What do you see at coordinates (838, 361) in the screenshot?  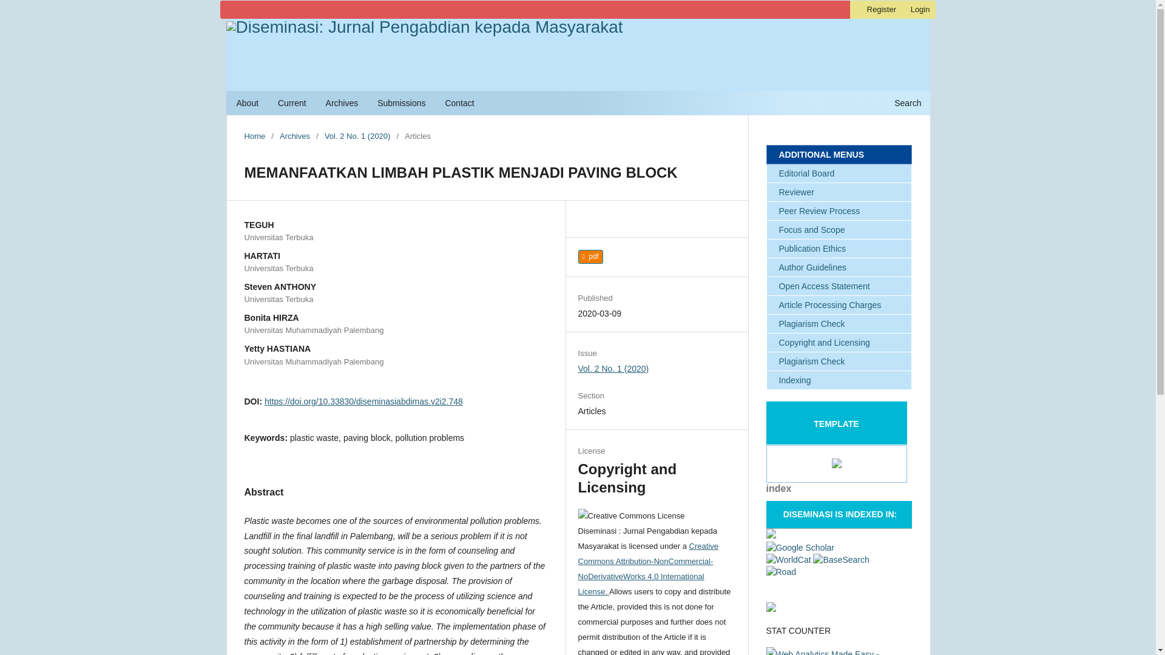 I see `Plagiarism Check` at bounding box center [838, 361].